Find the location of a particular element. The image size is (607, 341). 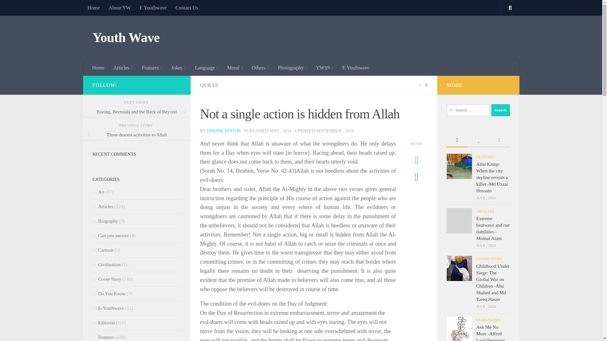

Posts by Online Editor is located at coordinates (224, 131).